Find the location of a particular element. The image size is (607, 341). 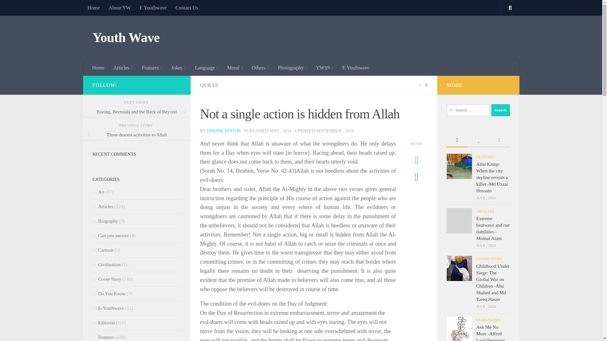

Posts by Online Editor is located at coordinates (224, 131).